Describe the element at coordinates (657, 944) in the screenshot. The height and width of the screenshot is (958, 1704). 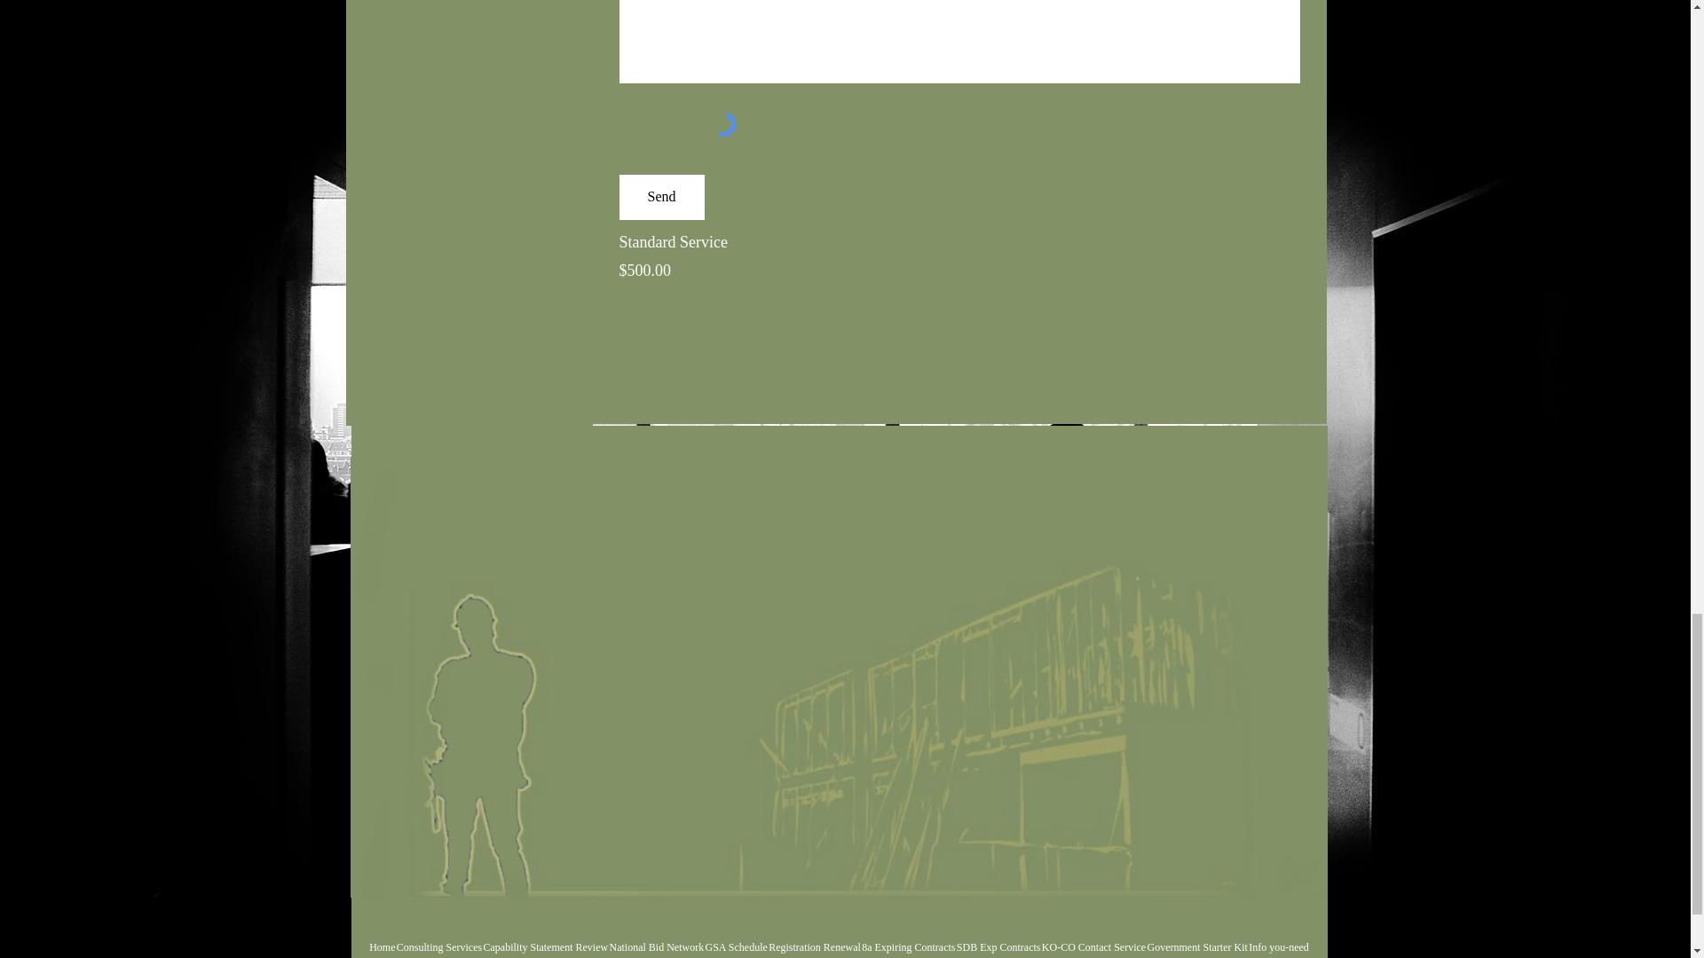
I see `National Bid Network` at that location.